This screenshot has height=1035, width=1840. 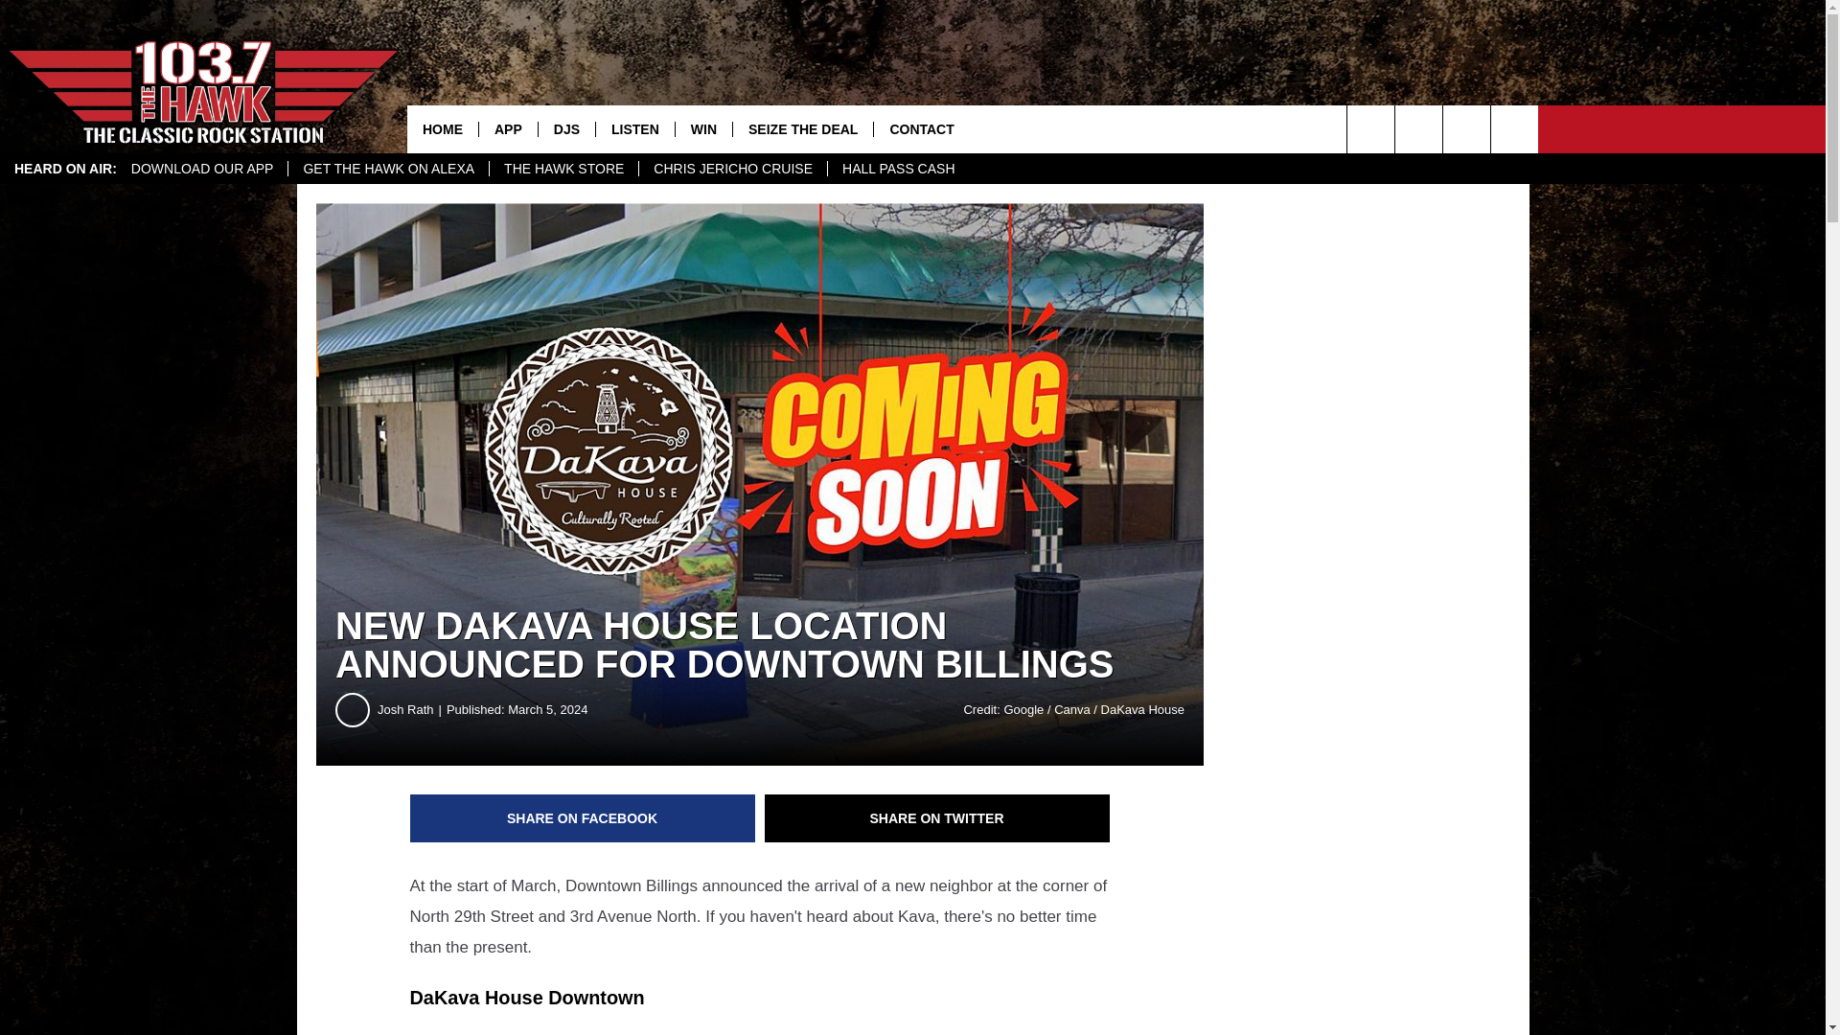 What do you see at coordinates (732, 169) in the screenshot?
I see `CHRIS JERICHO CRUISE` at bounding box center [732, 169].